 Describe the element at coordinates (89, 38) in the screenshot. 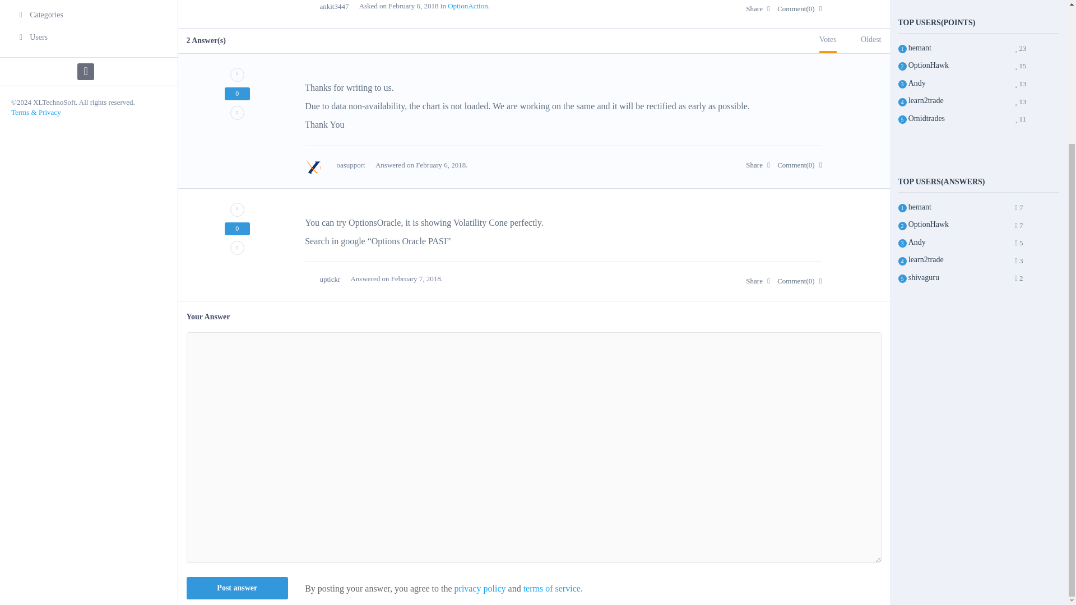

I see `Users` at that location.